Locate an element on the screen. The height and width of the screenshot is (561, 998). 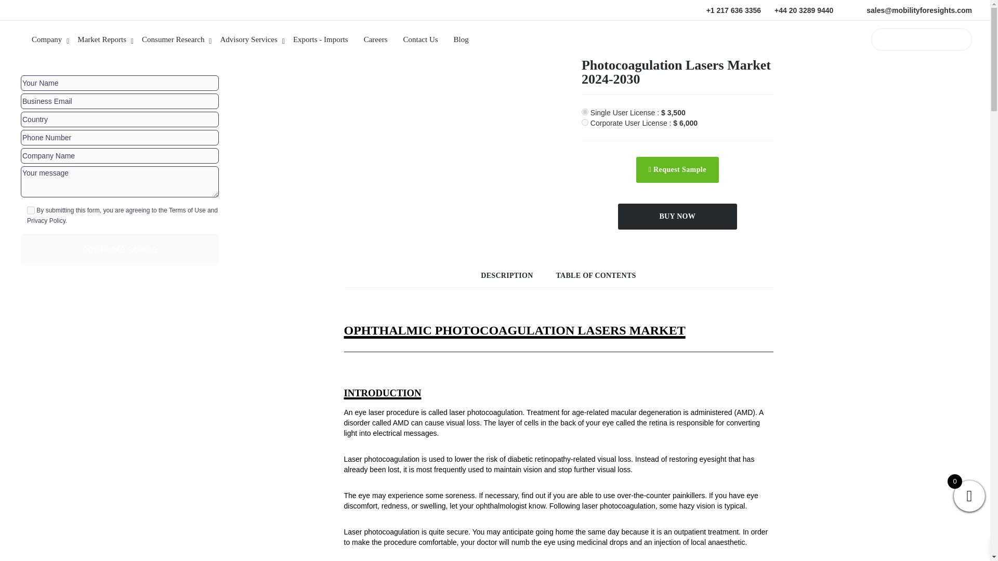
3500 is located at coordinates (585, 112).